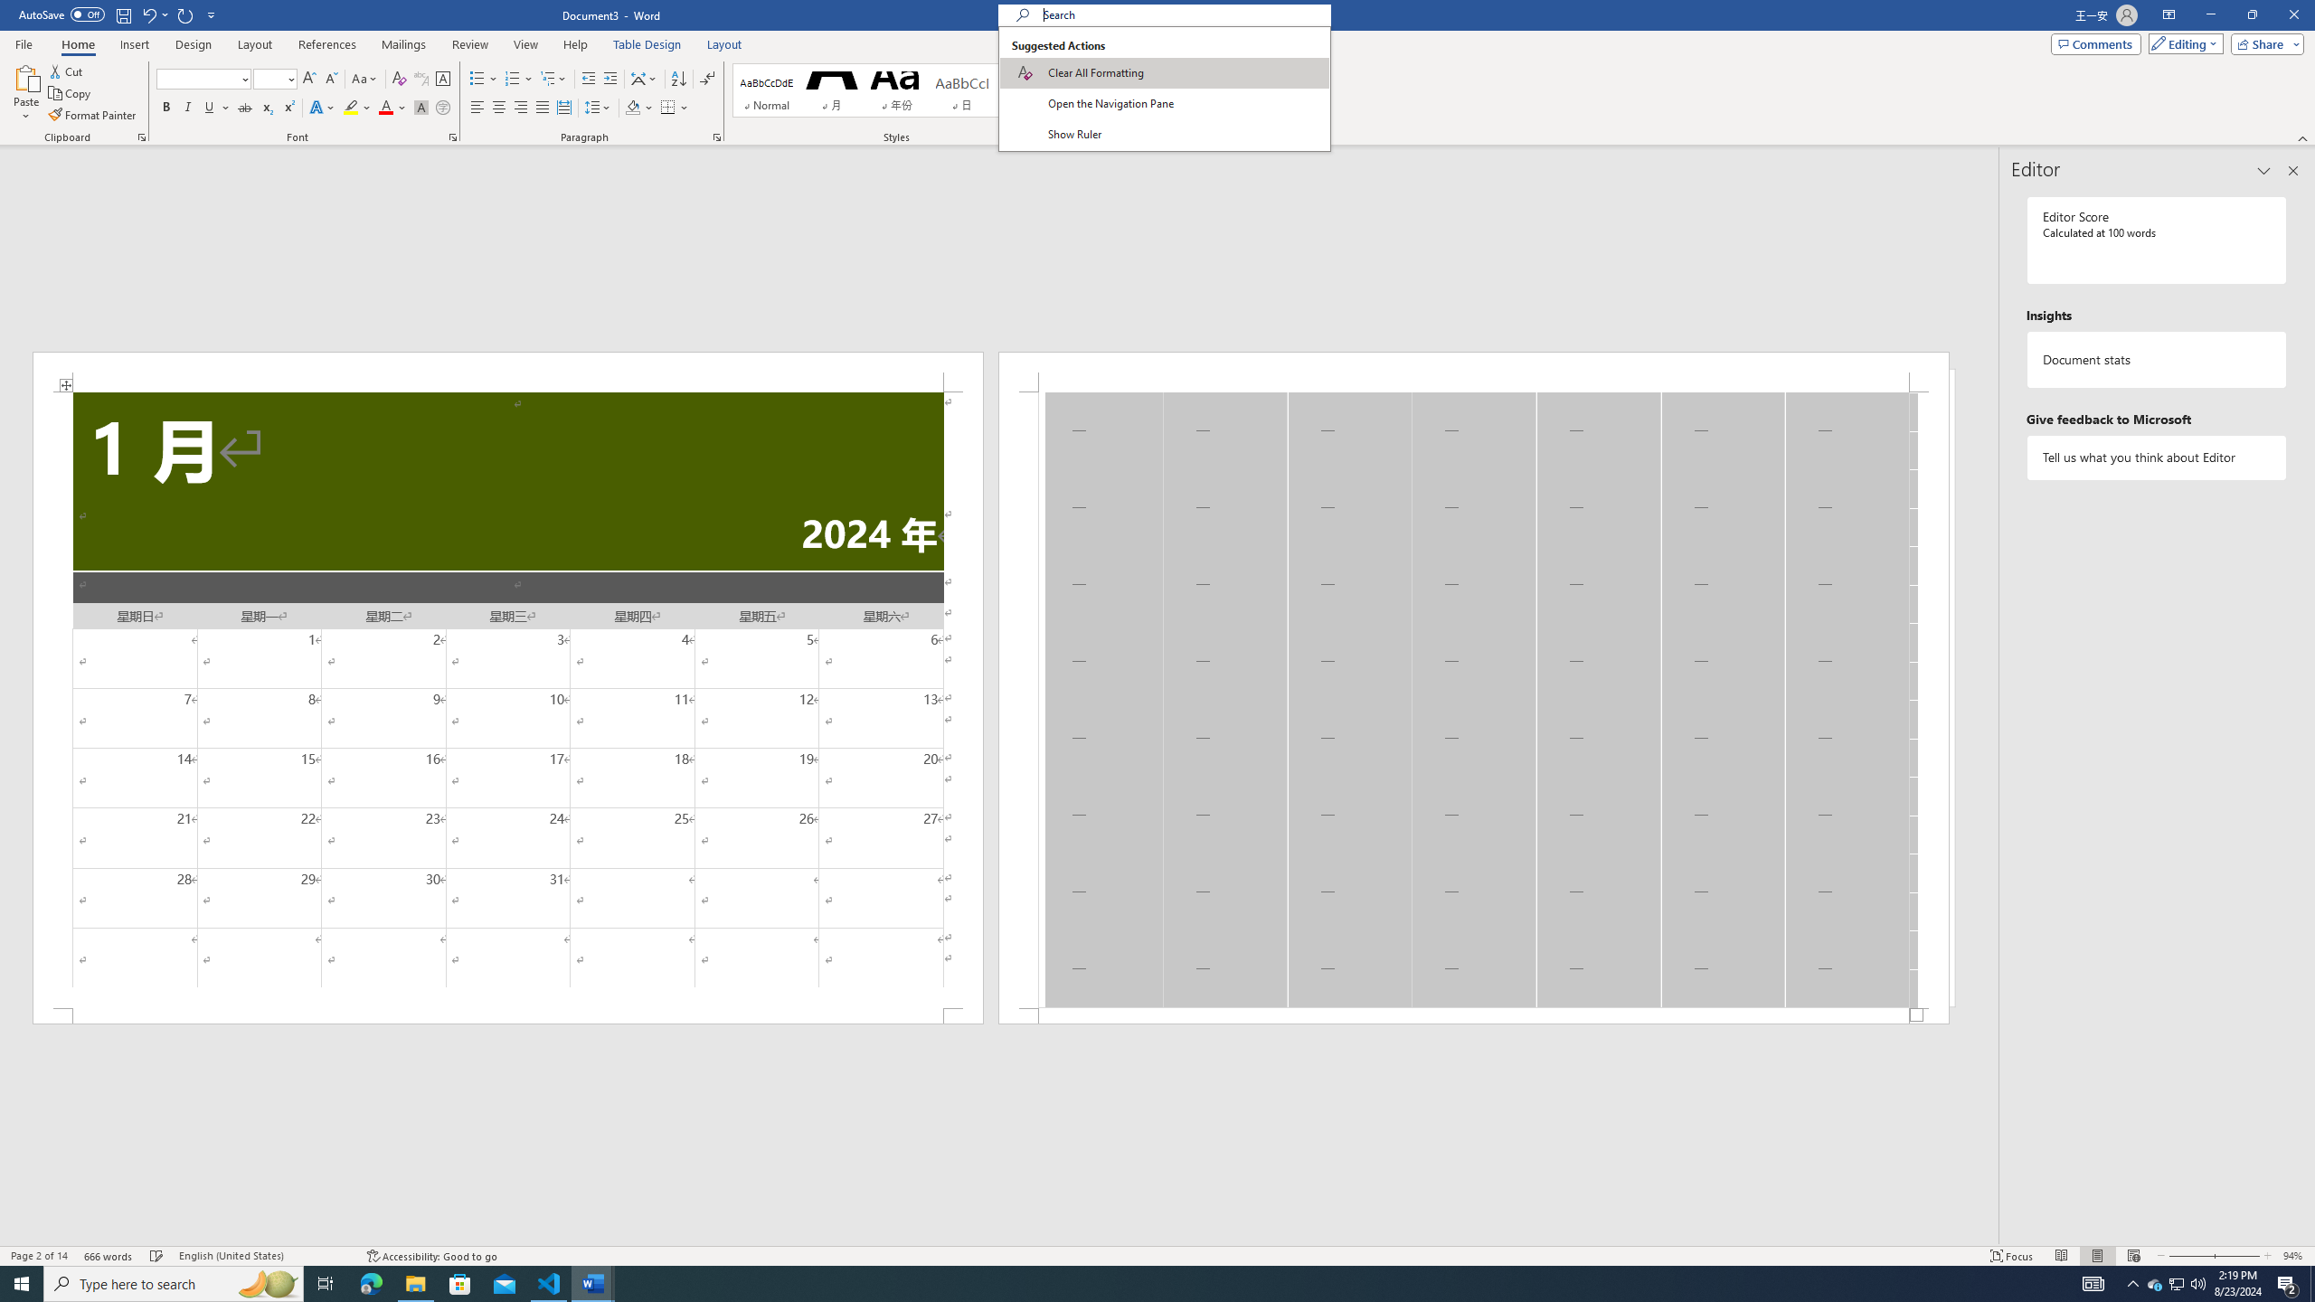  I want to click on Minimize, so click(2210, 15).